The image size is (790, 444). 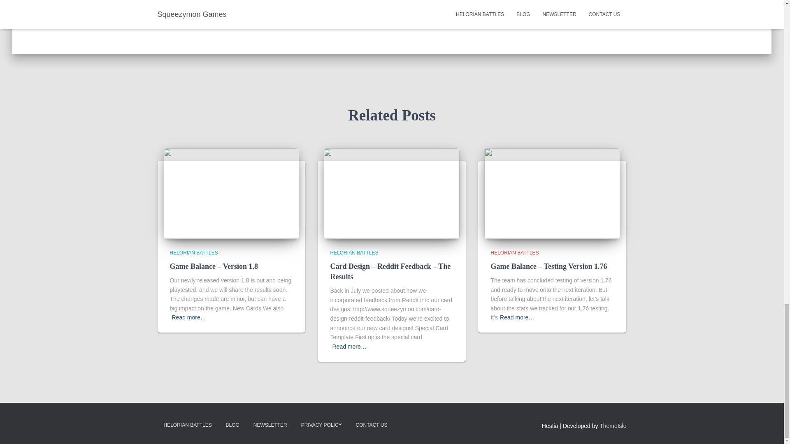 What do you see at coordinates (354, 253) in the screenshot?
I see `HELORIAN BATTLES` at bounding box center [354, 253].